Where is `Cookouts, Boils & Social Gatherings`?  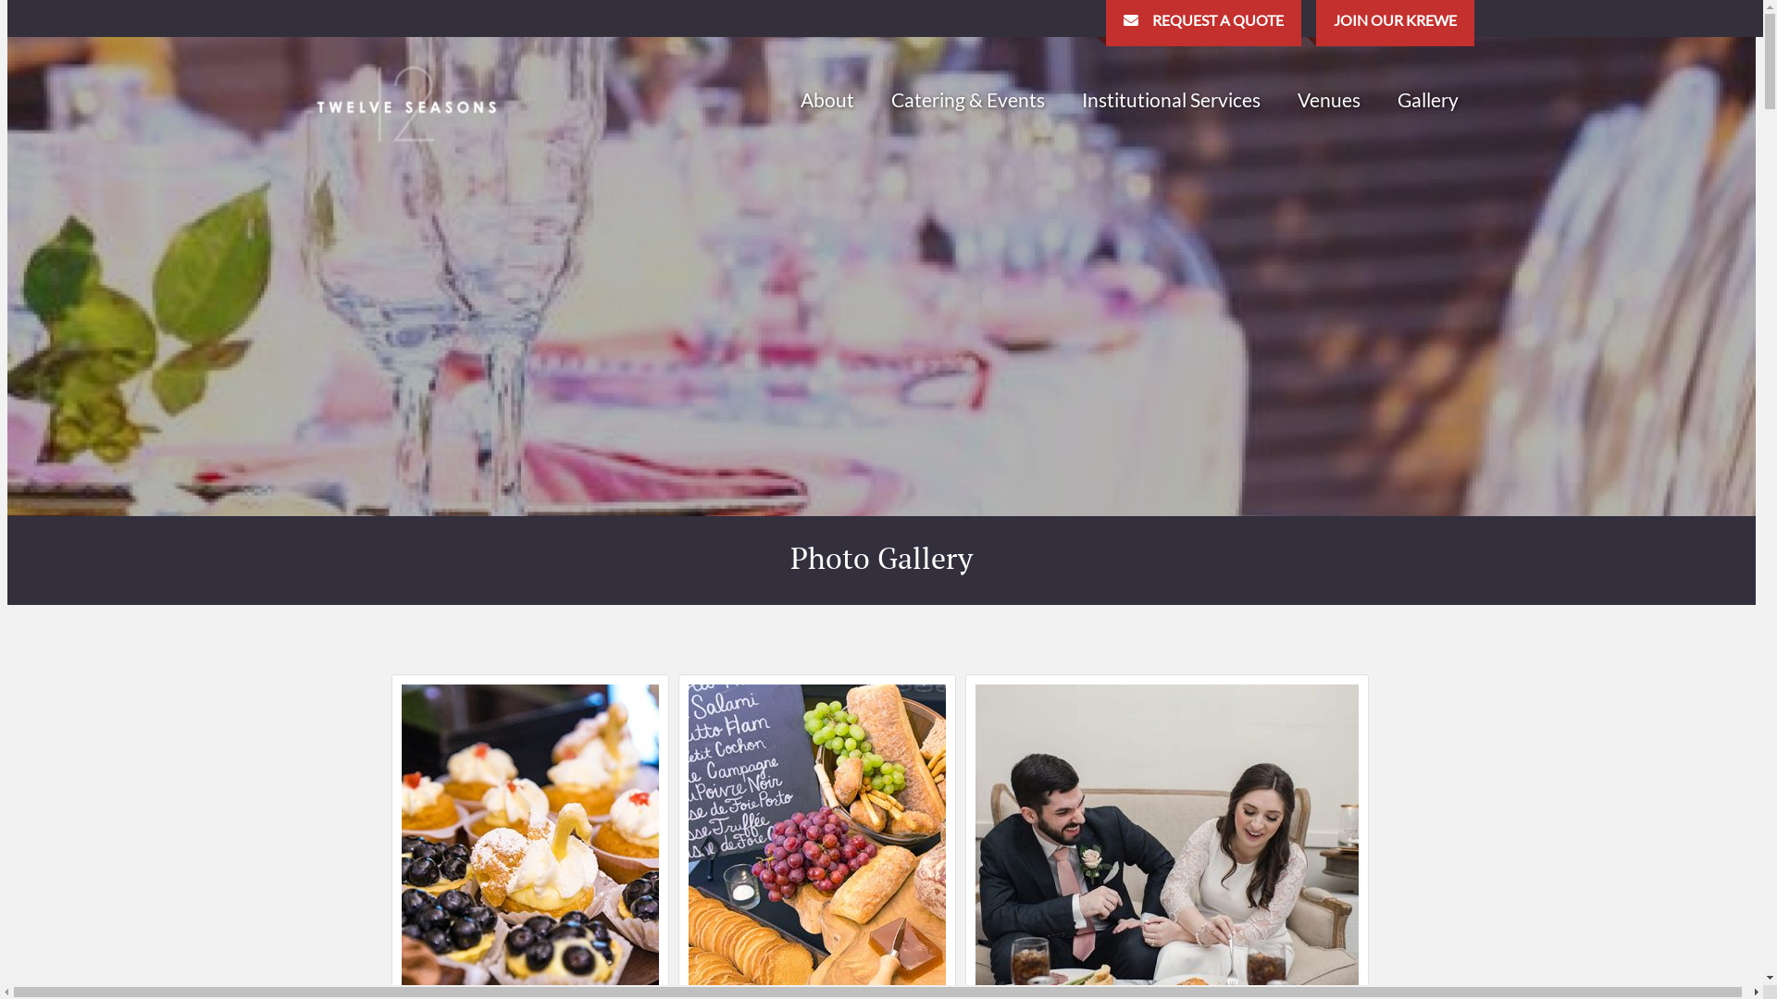
Cookouts, Boils & Social Gatherings is located at coordinates (996, 210).